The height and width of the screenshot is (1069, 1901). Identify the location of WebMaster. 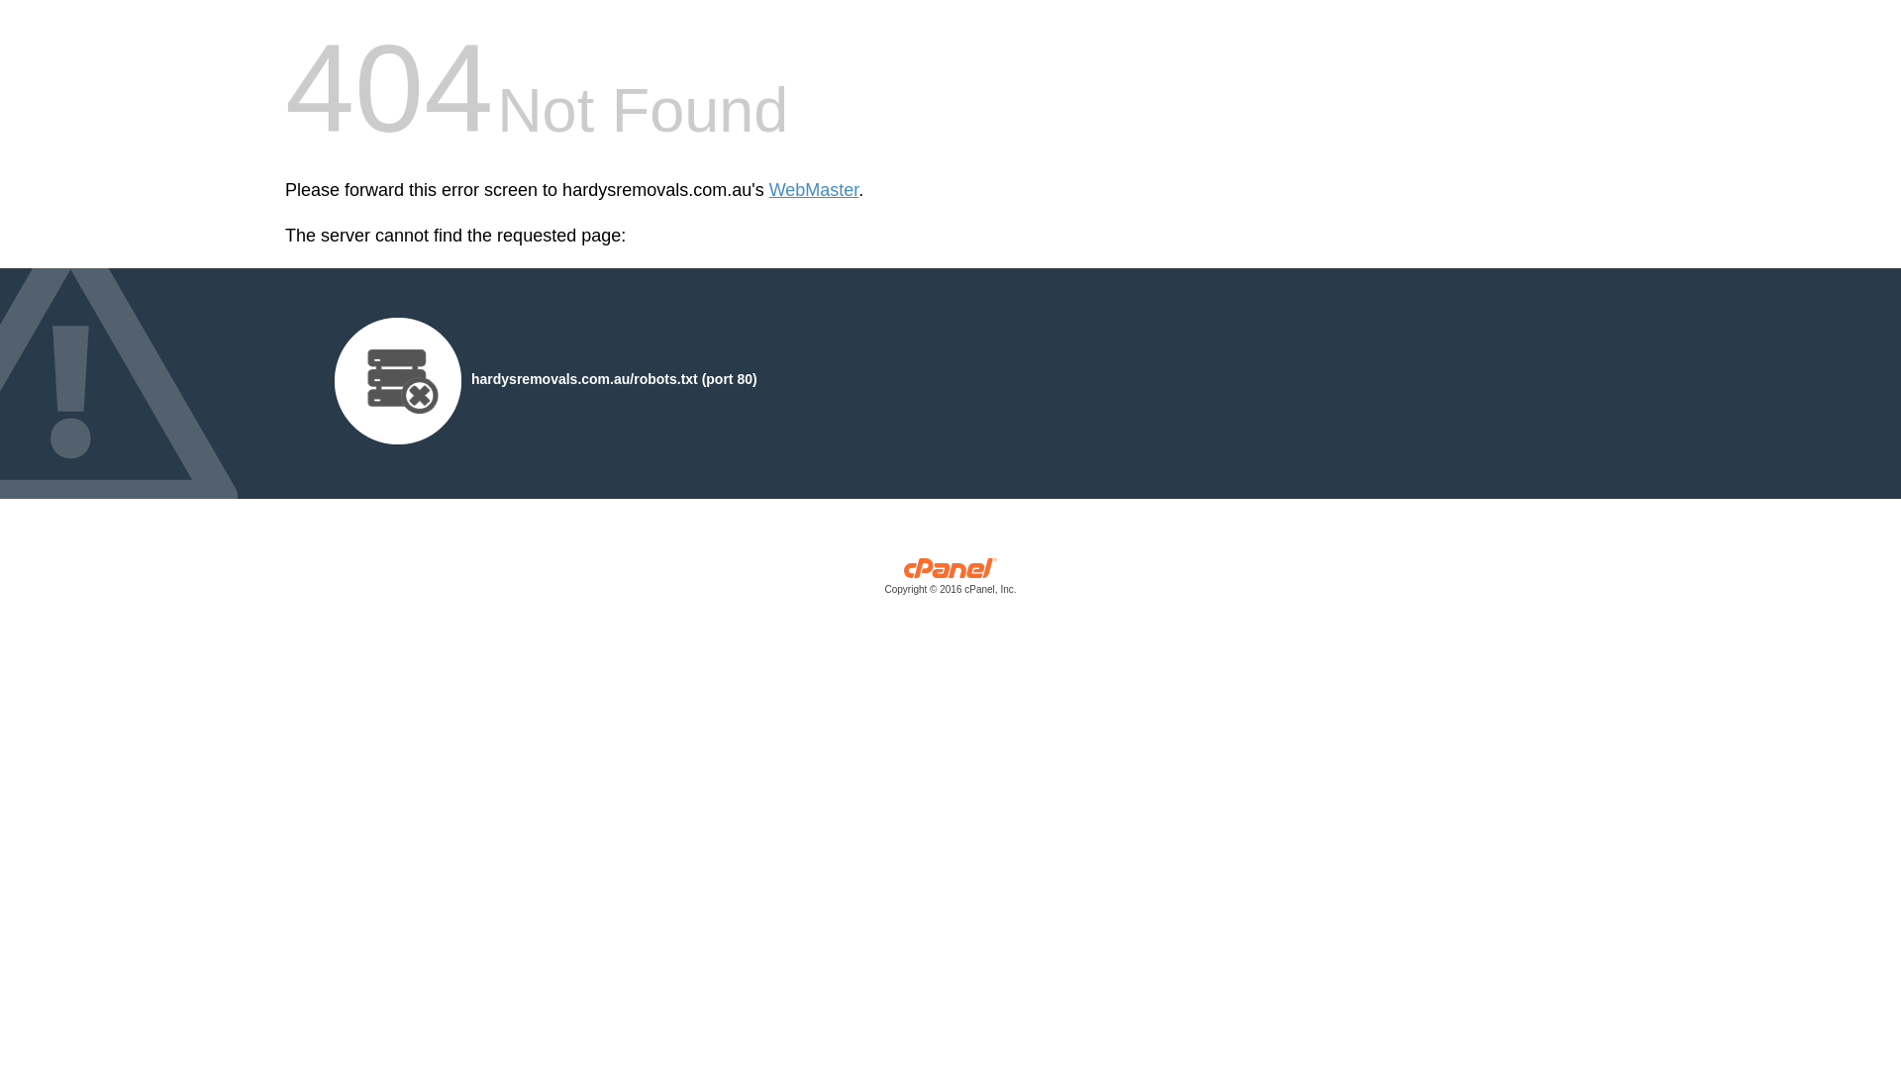
(814, 190).